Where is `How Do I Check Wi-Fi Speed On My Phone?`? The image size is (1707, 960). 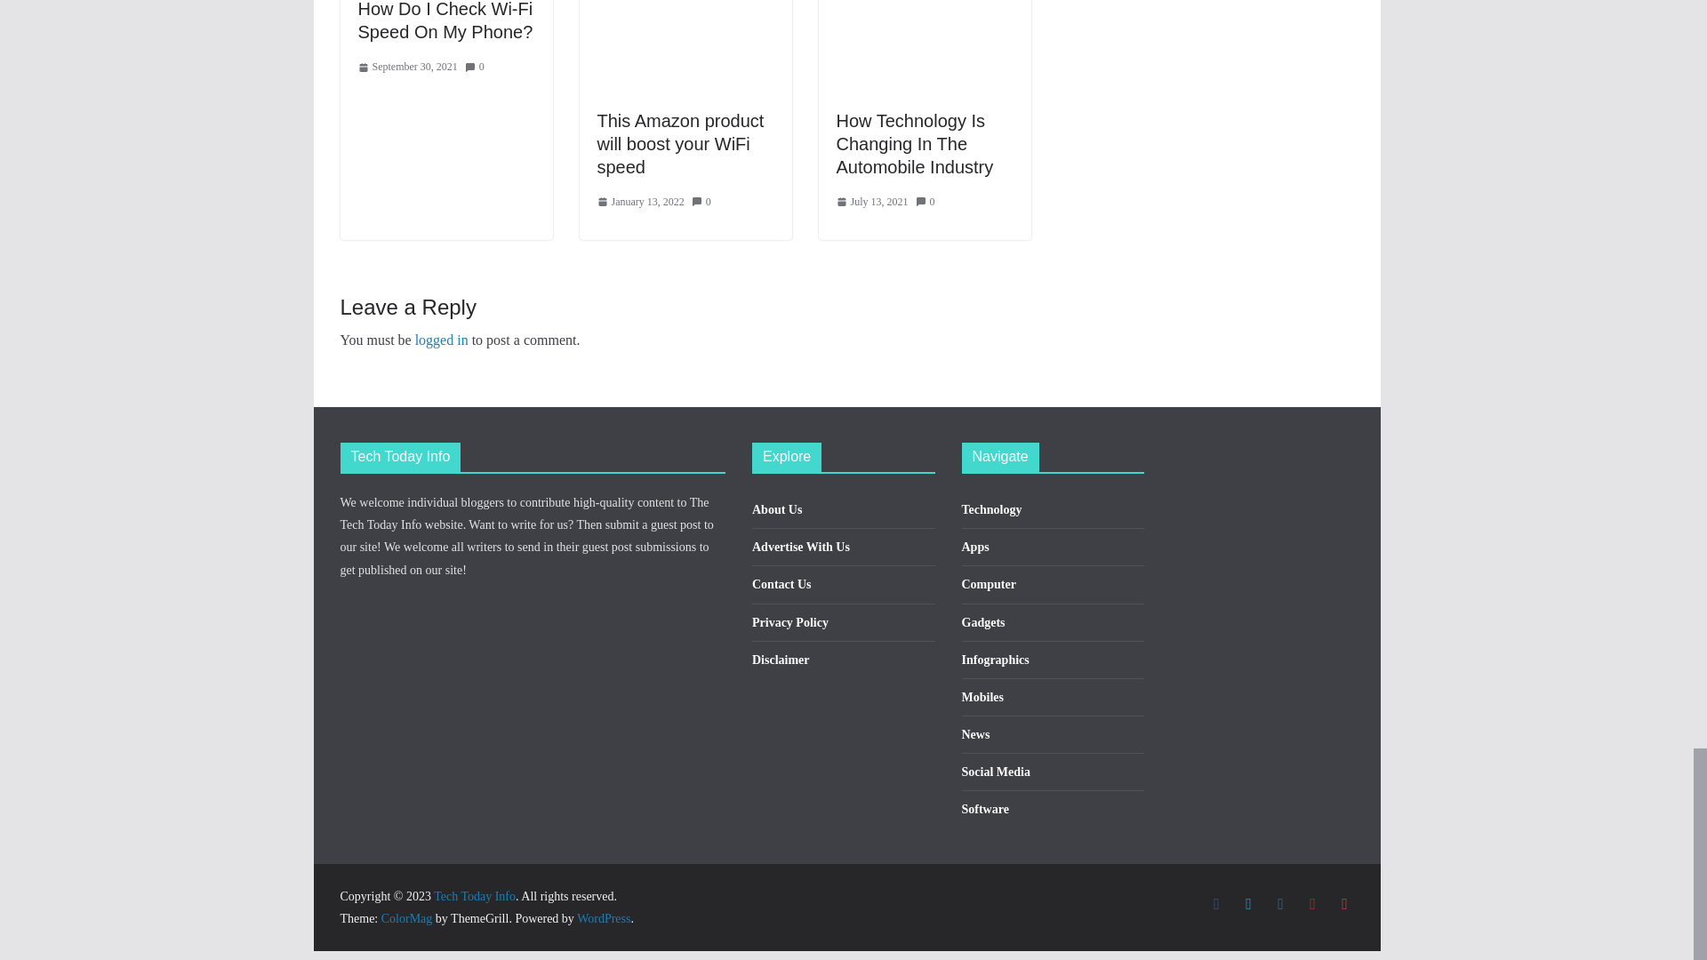
How Do I Check Wi-Fi Speed On My Phone? is located at coordinates (445, 21).